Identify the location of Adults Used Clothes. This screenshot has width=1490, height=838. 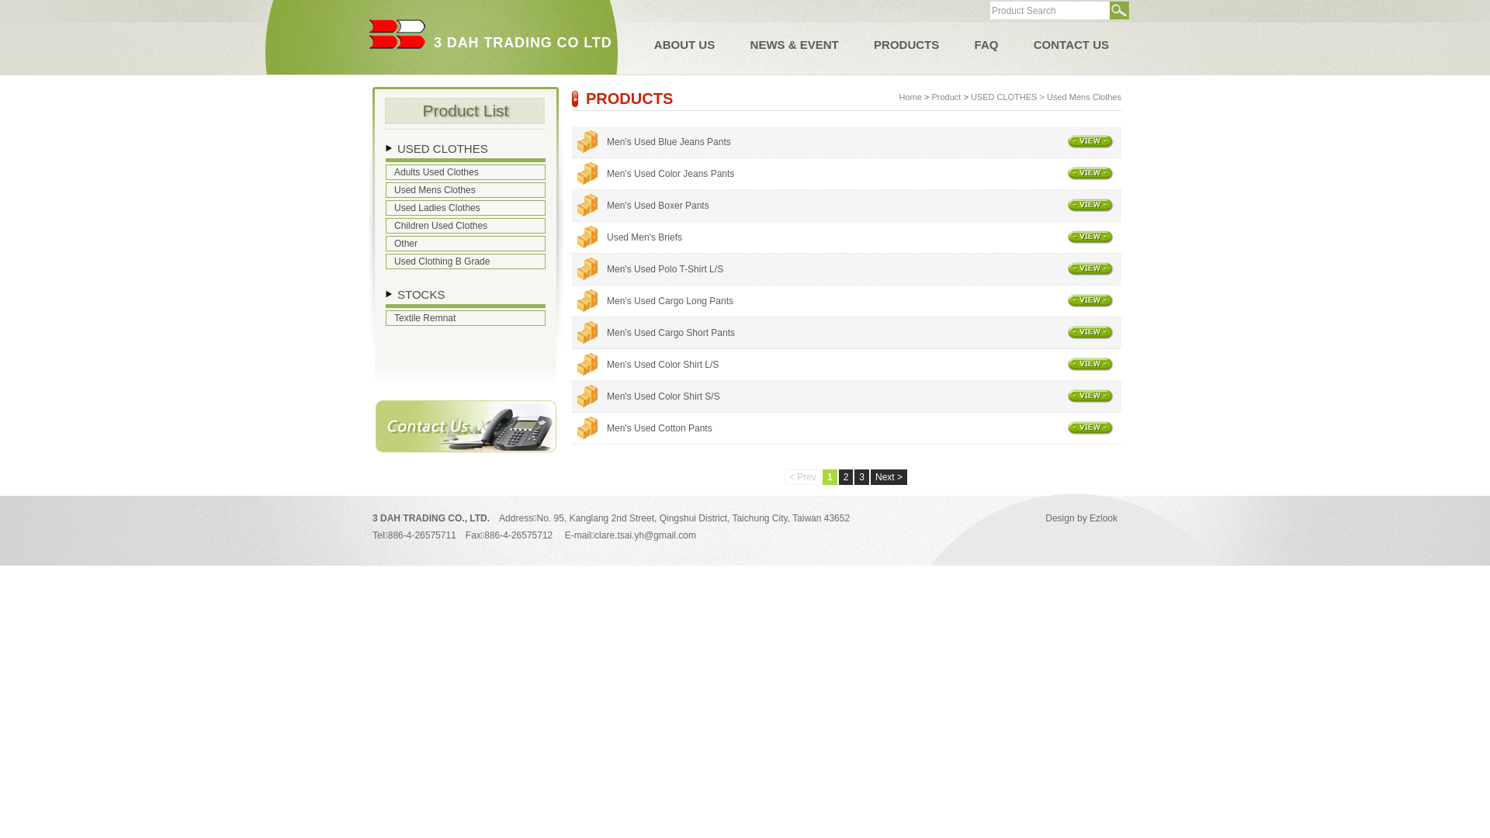
(466, 172).